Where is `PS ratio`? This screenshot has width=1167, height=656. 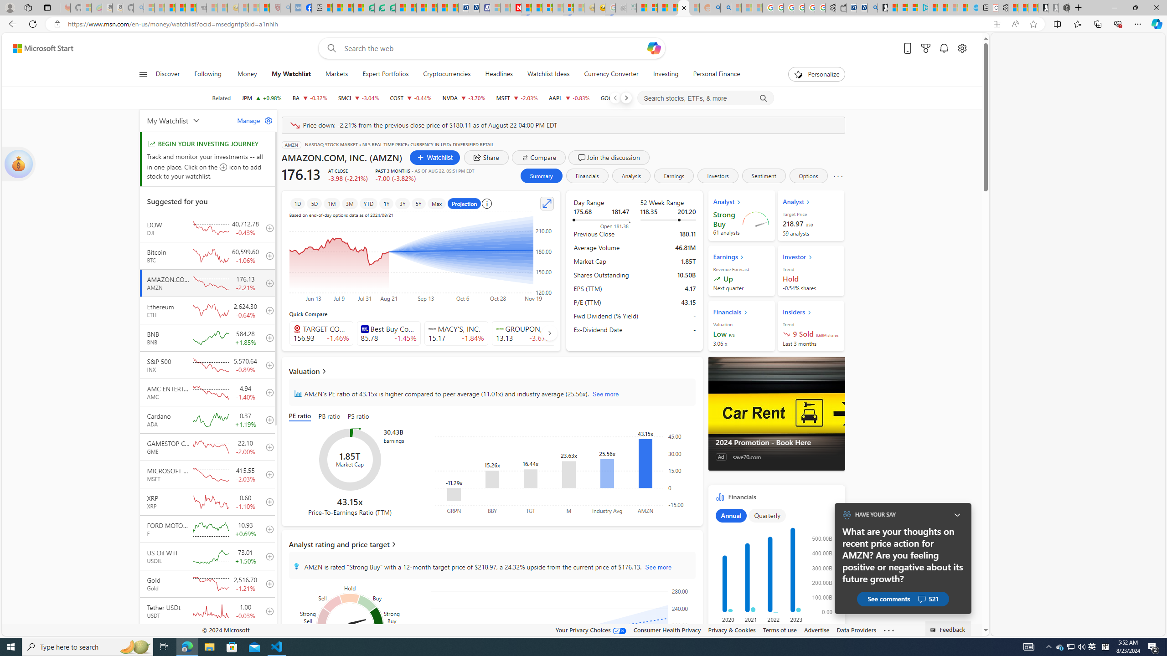 PS ratio is located at coordinates (359, 416).